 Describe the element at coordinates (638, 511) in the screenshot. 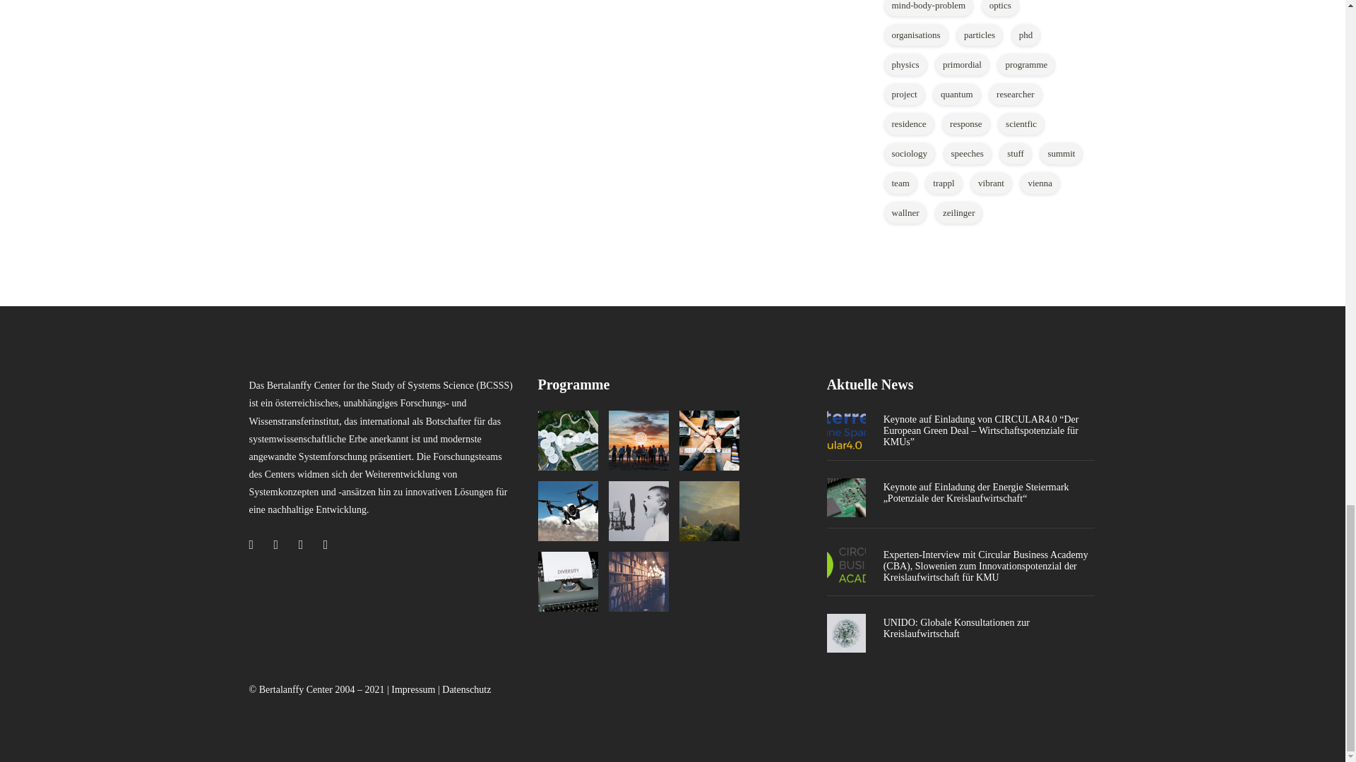

I see `Young Scientists and Researcher Awards` at that location.